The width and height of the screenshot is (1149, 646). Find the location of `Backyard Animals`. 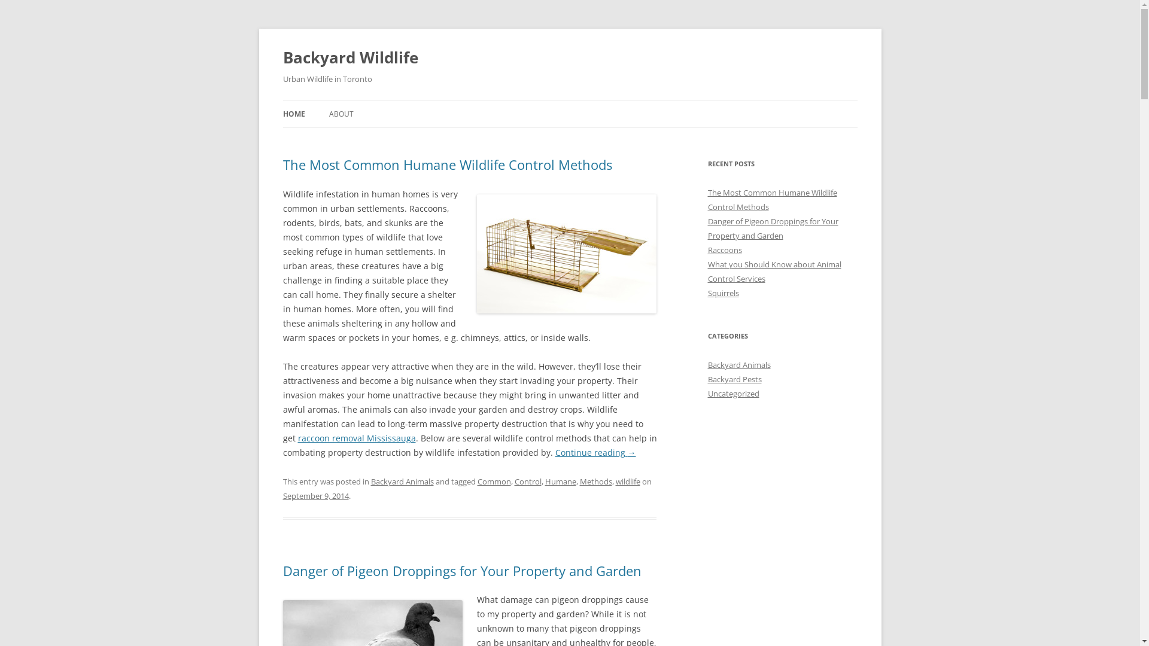

Backyard Animals is located at coordinates (738, 365).